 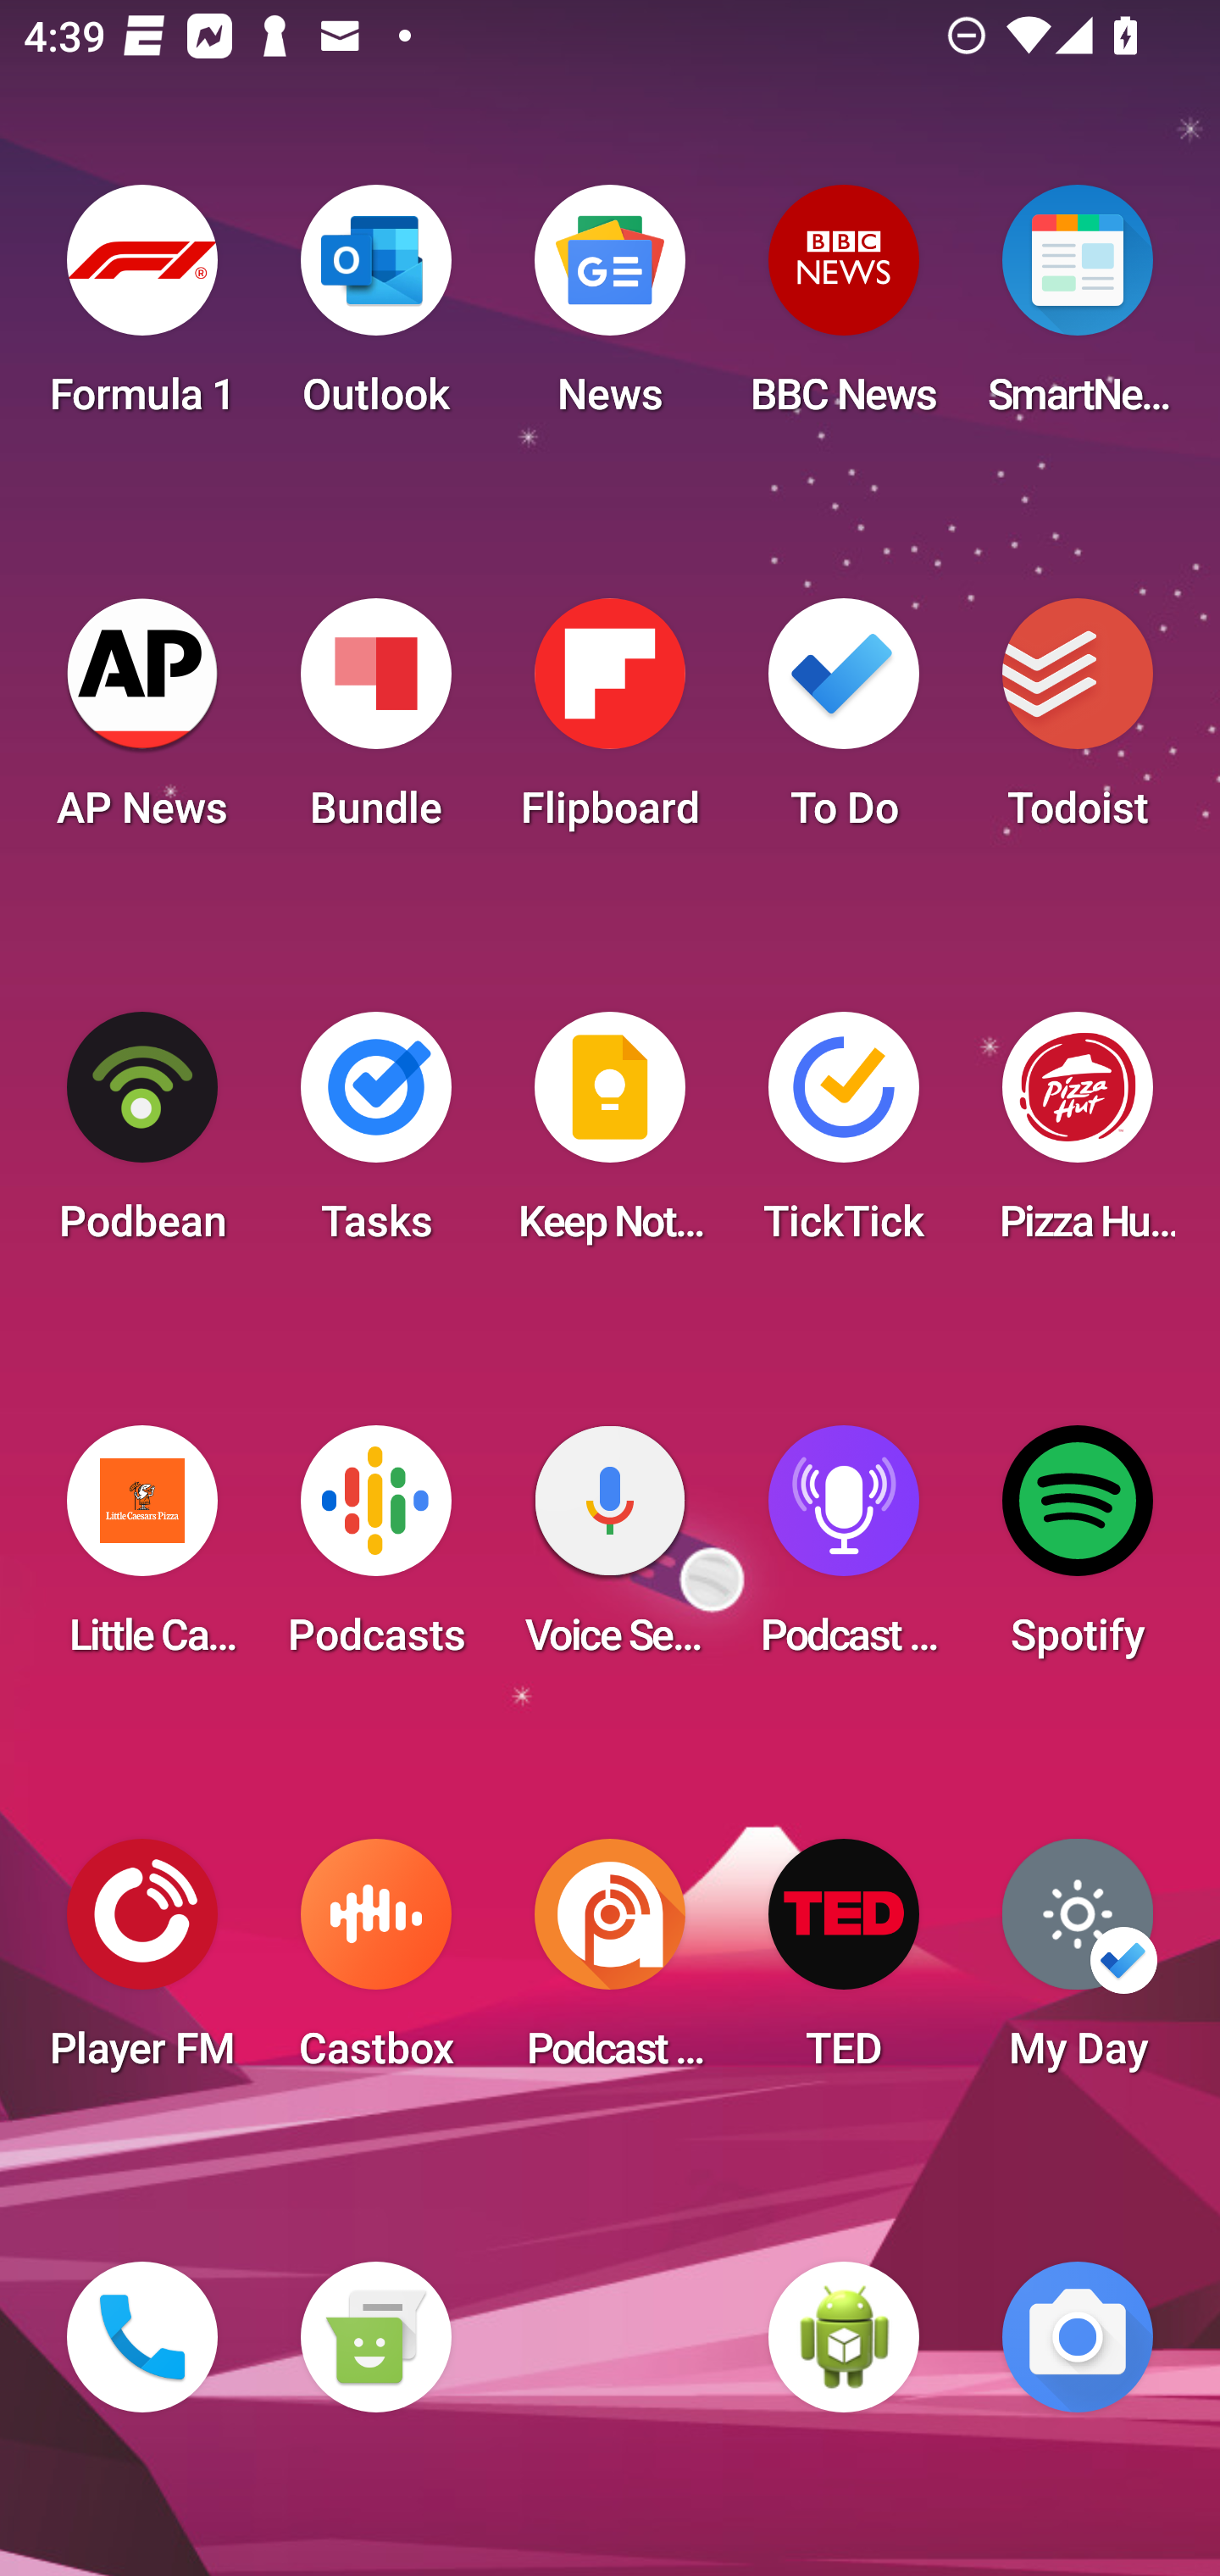 What do you see at coordinates (375, 1137) in the screenshot?
I see `Tasks` at bounding box center [375, 1137].